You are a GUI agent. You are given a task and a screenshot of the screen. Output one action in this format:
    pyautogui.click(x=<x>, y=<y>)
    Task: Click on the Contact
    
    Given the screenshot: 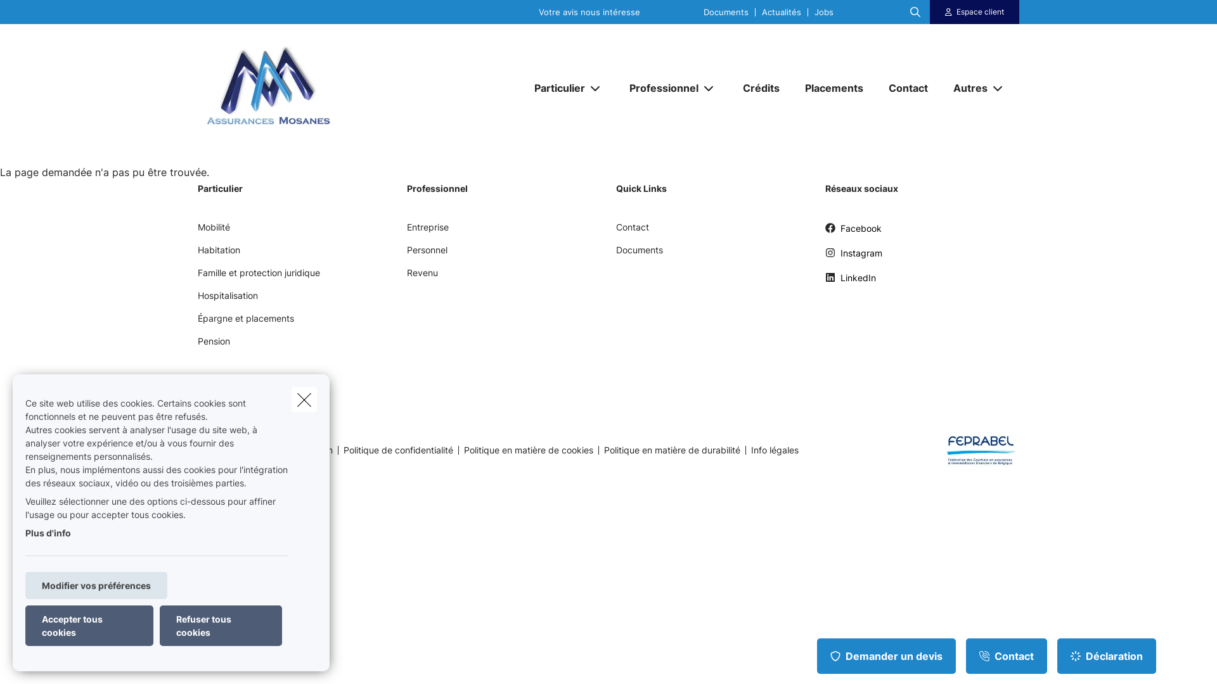 What is the action you would take?
    pyautogui.click(x=1007, y=656)
    